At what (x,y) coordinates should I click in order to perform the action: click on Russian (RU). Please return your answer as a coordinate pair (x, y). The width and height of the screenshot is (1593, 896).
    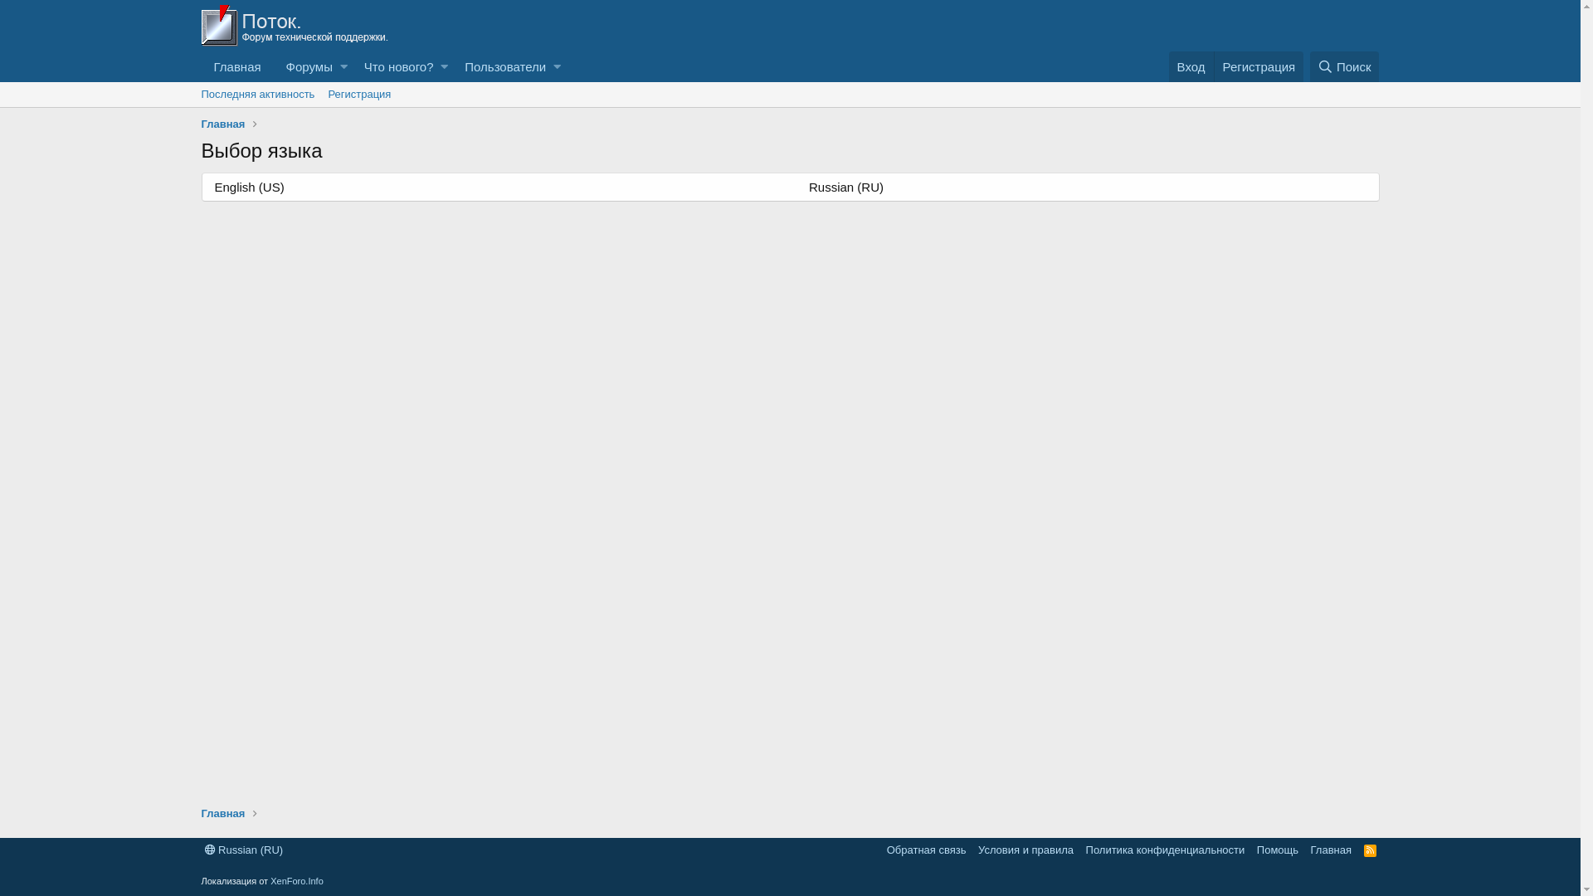
    Looking at the image, I should click on (244, 850).